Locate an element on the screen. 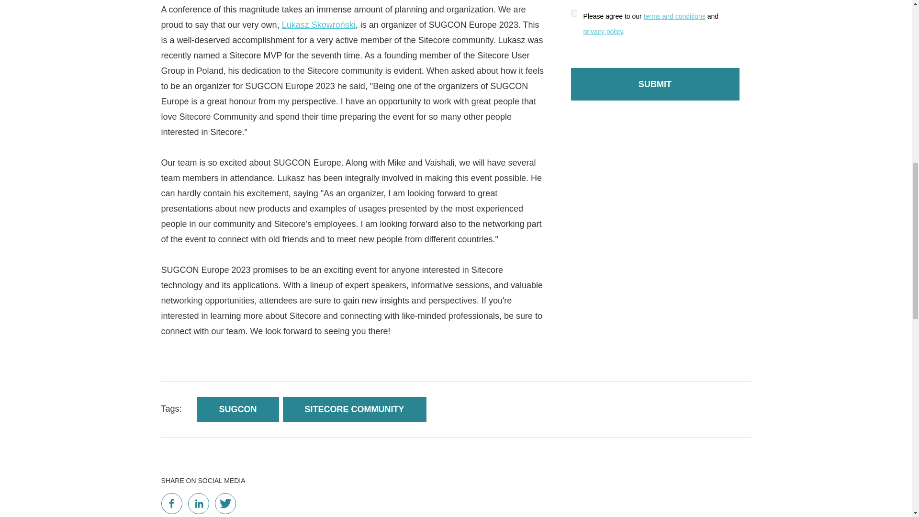 The width and height of the screenshot is (919, 517). on is located at coordinates (573, 13).